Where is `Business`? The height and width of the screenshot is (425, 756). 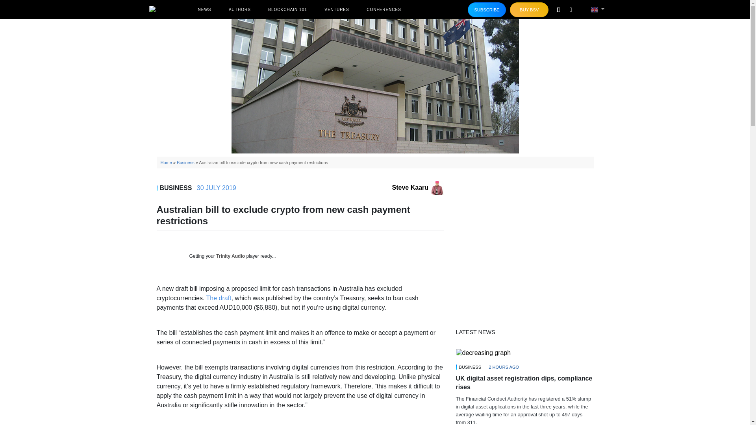
Business is located at coordinates (185, 163).